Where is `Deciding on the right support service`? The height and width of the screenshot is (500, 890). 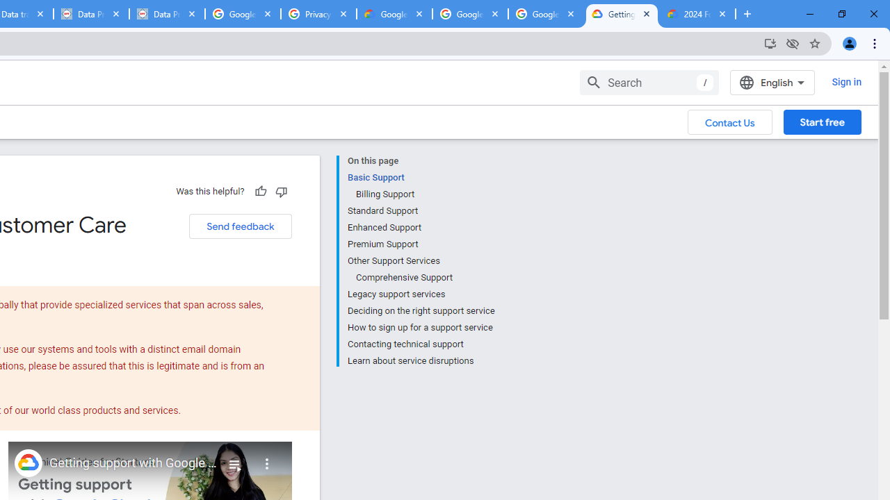 Deciding on the right support service is located at coordinates (421, 311).